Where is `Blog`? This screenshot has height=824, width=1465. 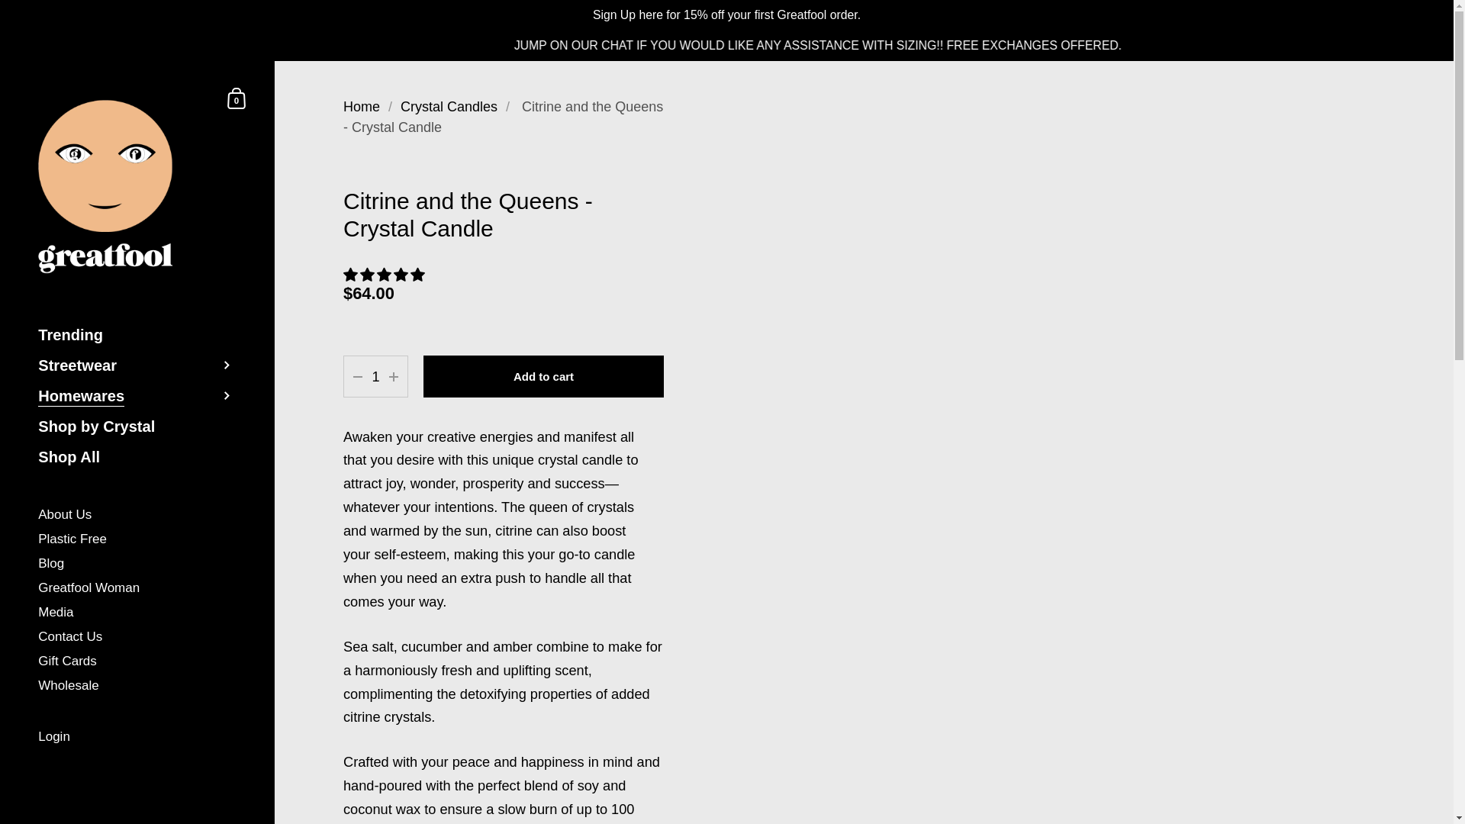
Blog is located at coordinates (137, 565).